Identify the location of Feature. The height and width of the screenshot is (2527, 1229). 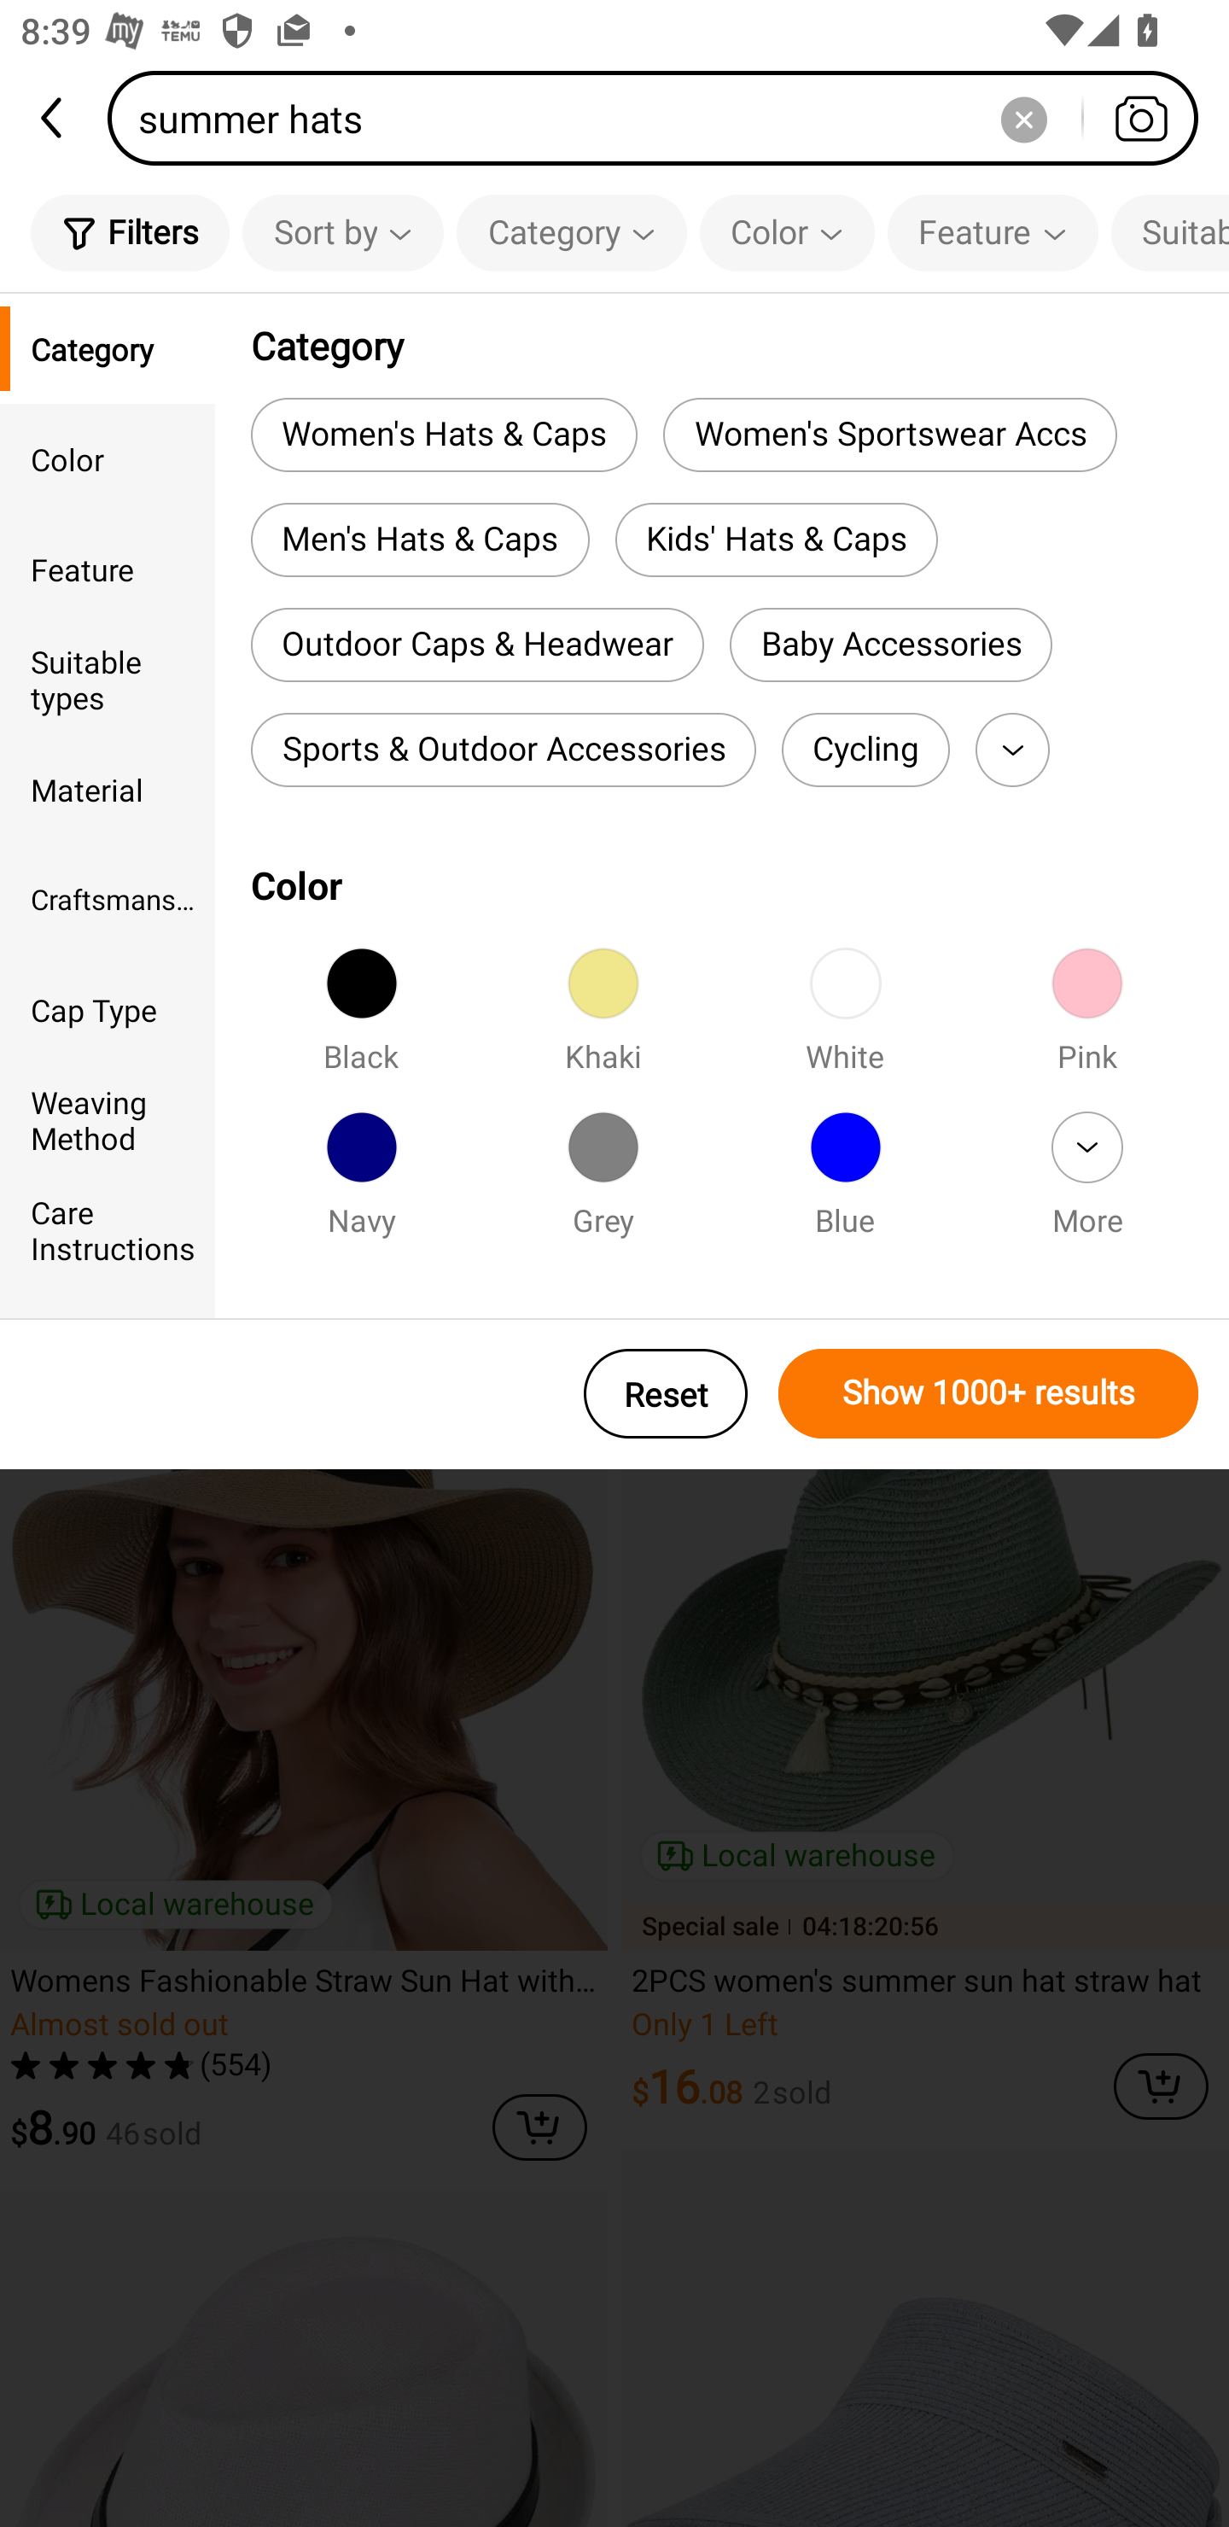
(108, 569).